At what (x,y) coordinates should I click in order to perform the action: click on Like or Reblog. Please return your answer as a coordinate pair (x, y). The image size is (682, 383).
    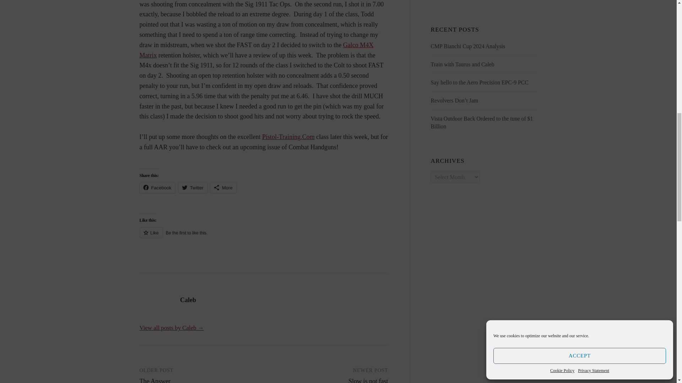
    Looking at the image, I should click on (264, 237).